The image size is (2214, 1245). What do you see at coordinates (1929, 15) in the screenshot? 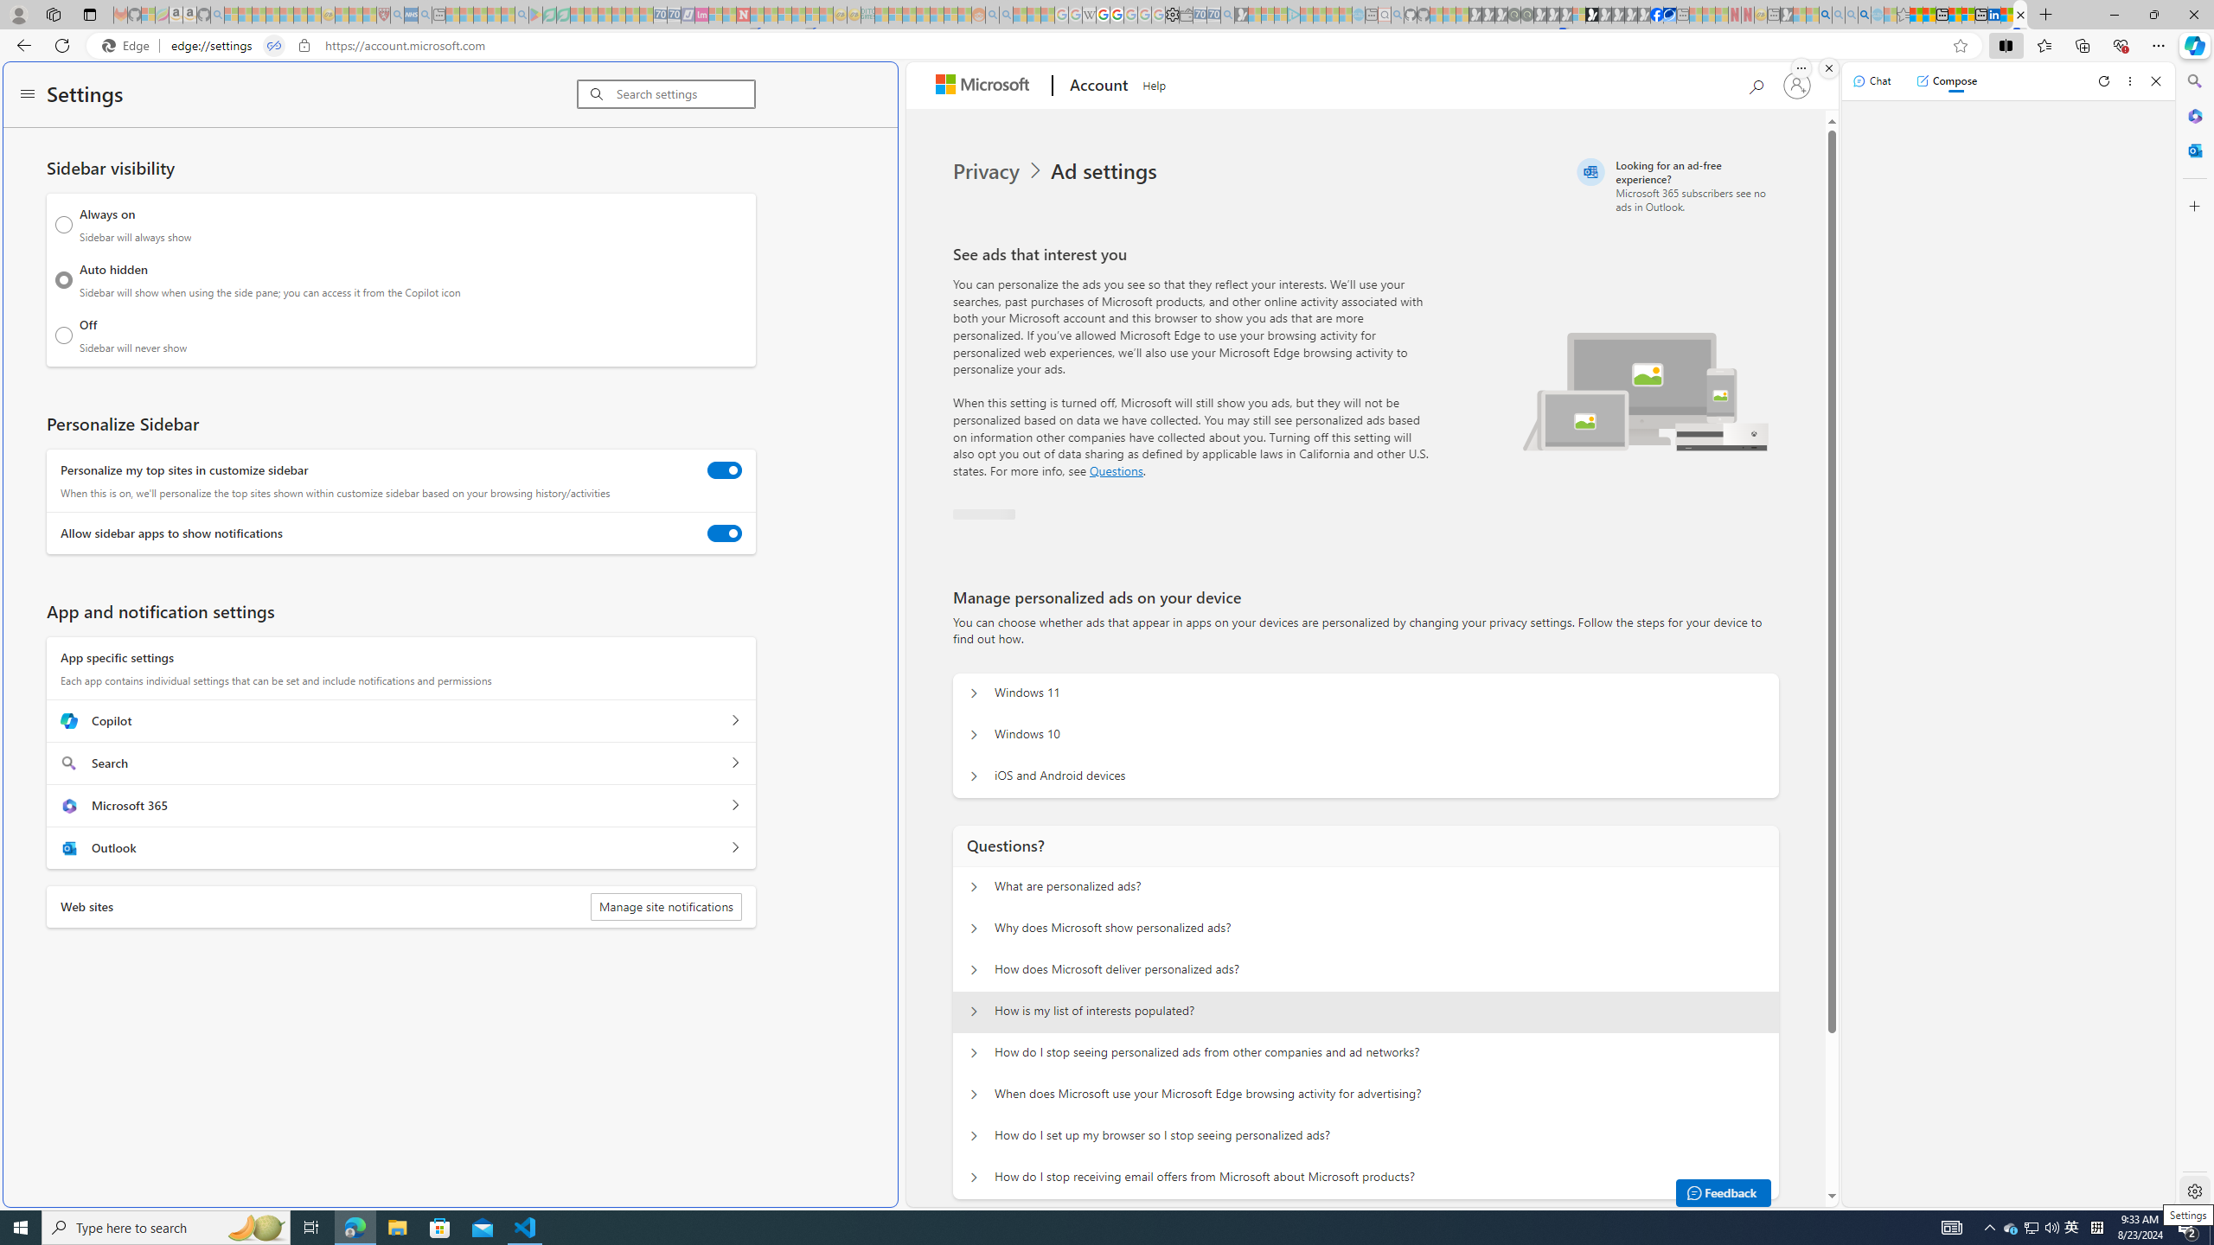
I see `Aberdeen, Hong Kong SAR weather forecast | Microsoft Weather` at bounding box center [1929, 15].